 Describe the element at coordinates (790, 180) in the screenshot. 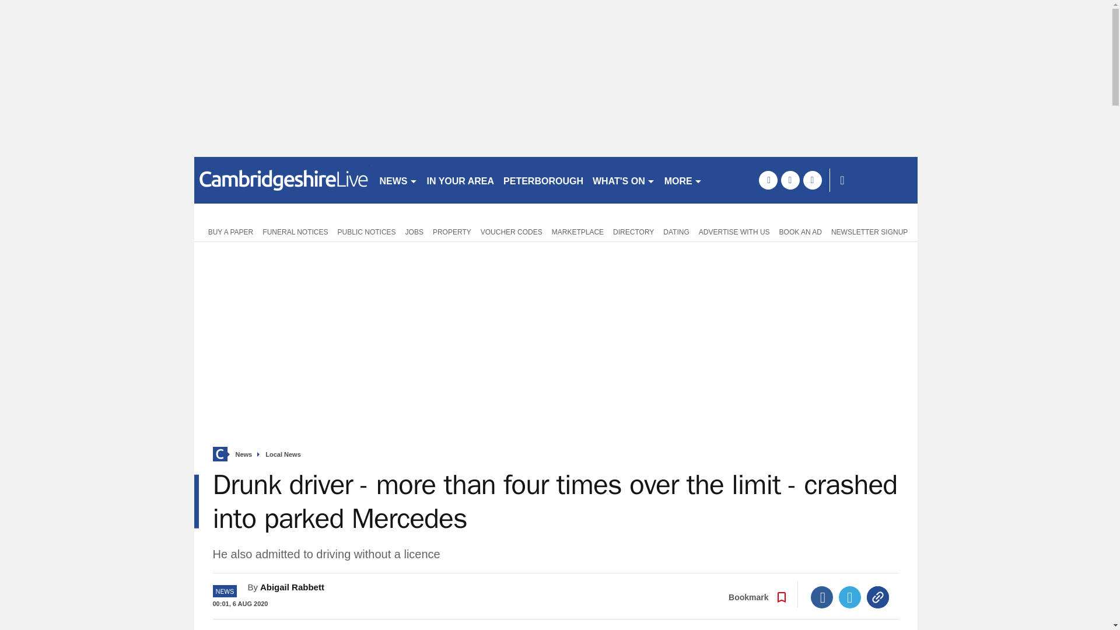

I see `twitter` at that location.